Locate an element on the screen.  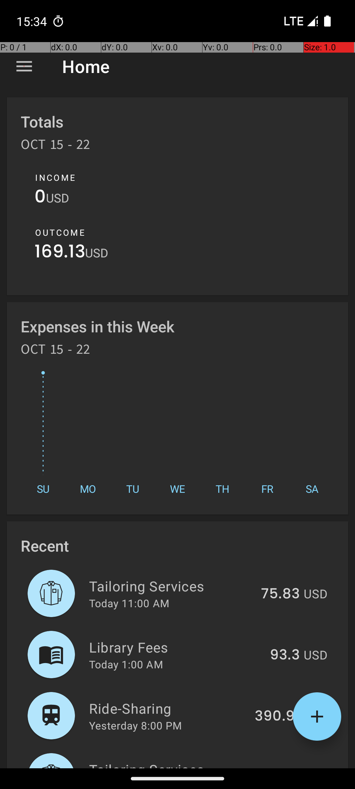
Today 11:00 AM is located at coordinates (129, 603).